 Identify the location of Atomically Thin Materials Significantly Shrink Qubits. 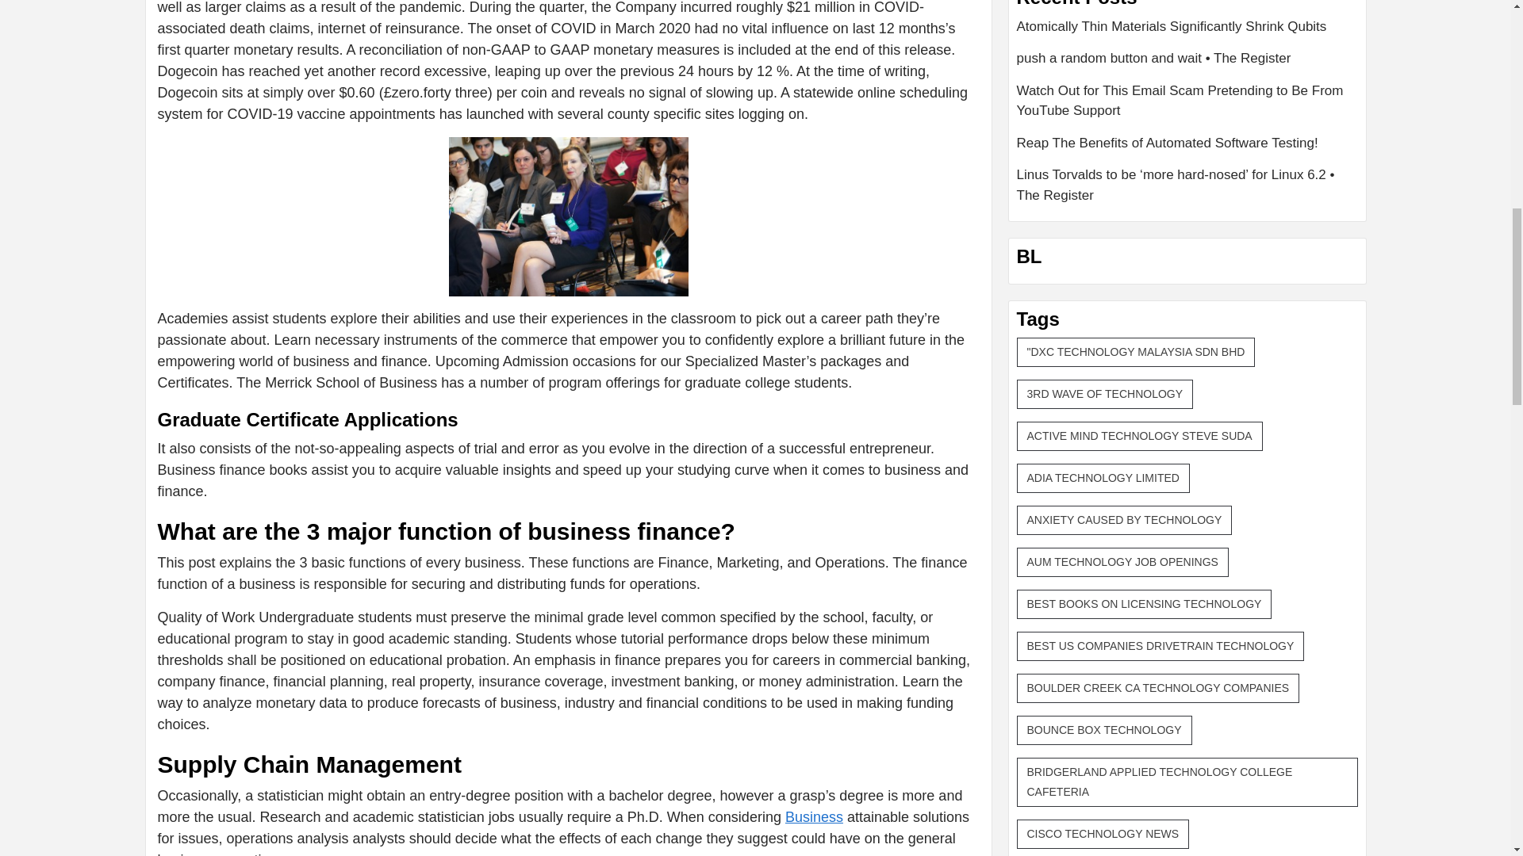
(1187, 32).